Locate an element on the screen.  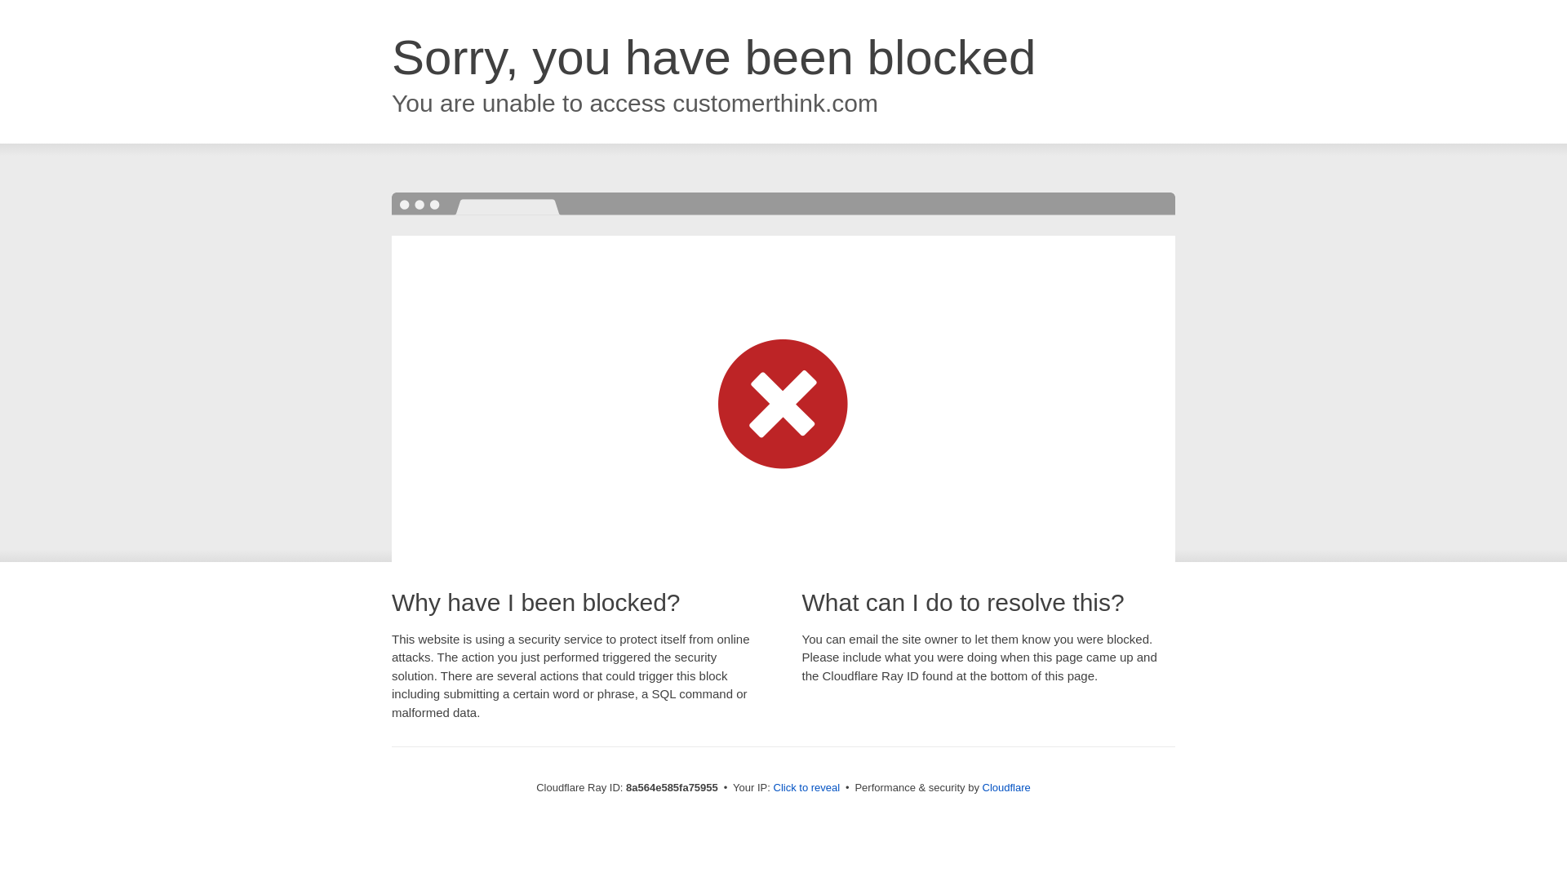
Cloudflare is located at coordinates (1006, 787).